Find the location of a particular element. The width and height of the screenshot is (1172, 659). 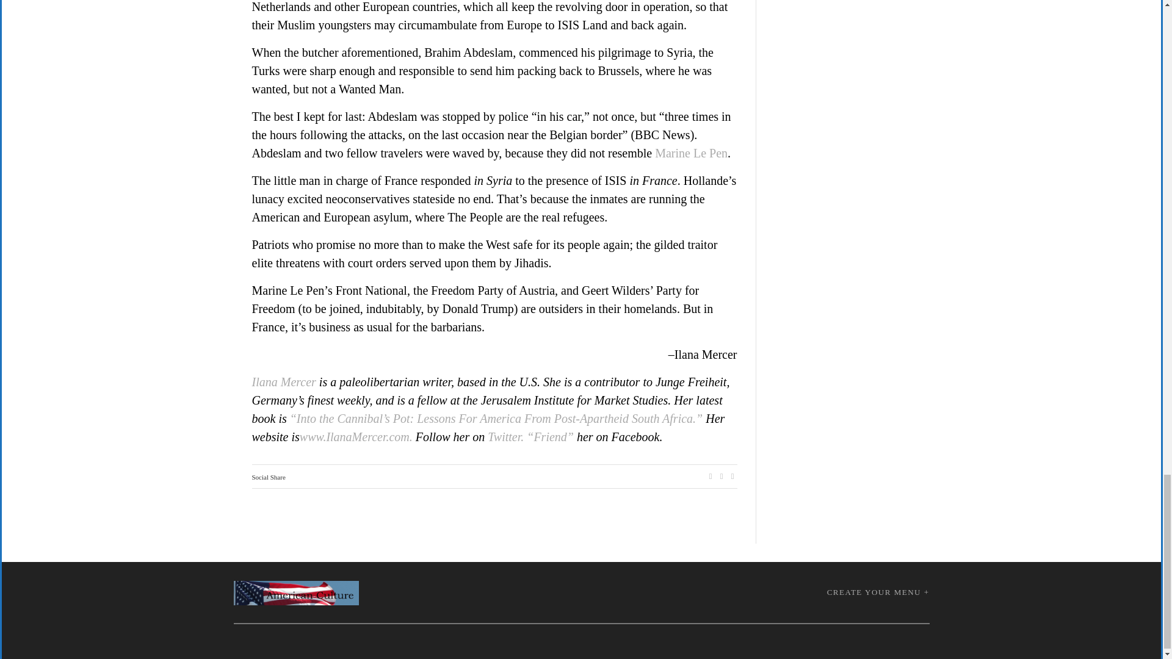

Marine Le Pen is located at coordinates (691, 153).